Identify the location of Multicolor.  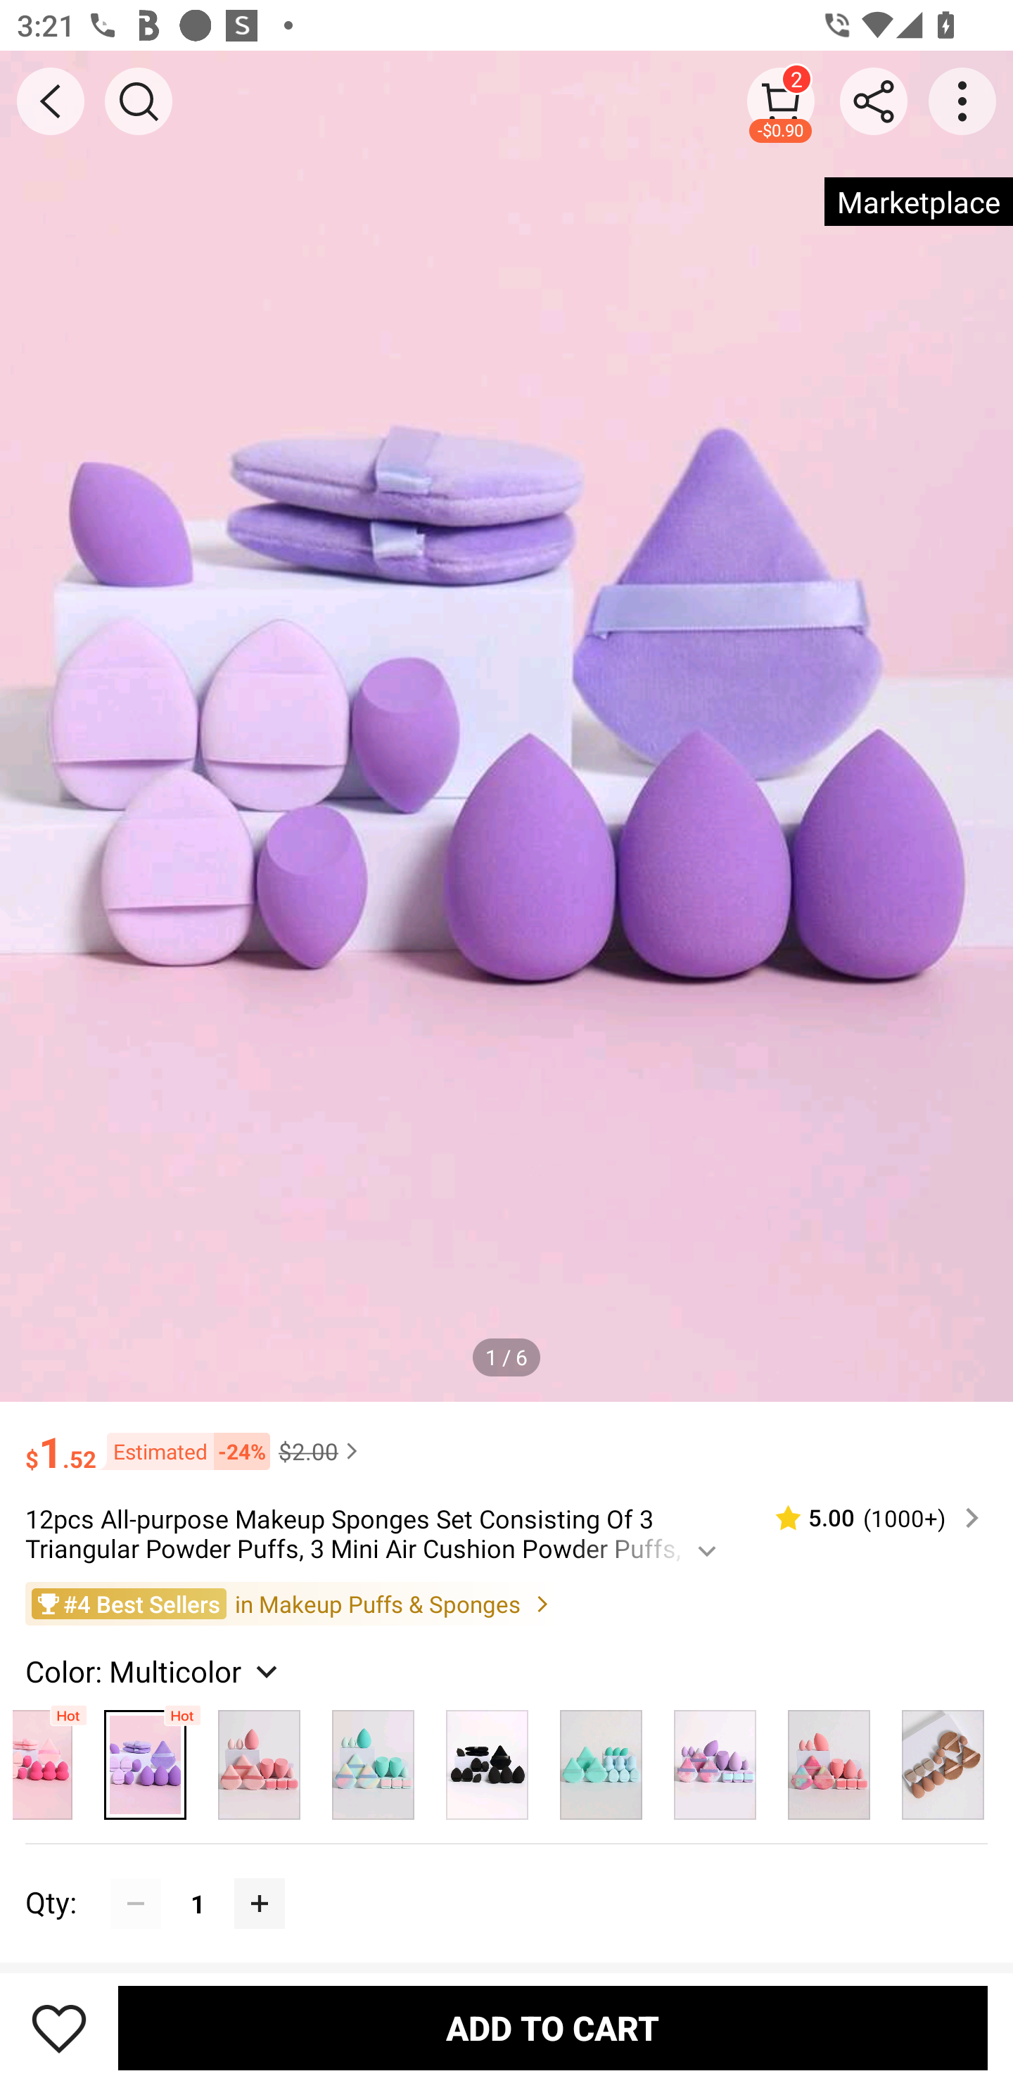
(829, 1759).